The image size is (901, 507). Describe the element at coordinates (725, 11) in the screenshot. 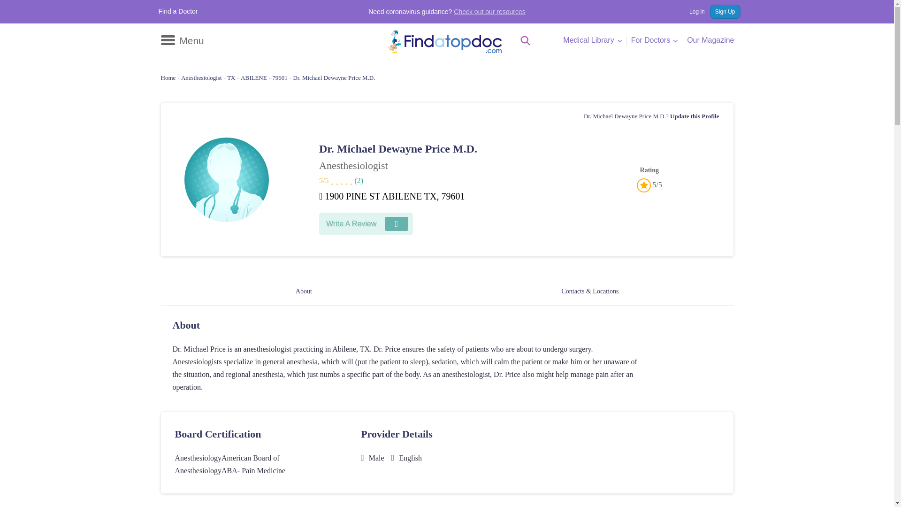

I see `Sign Up` at that location.